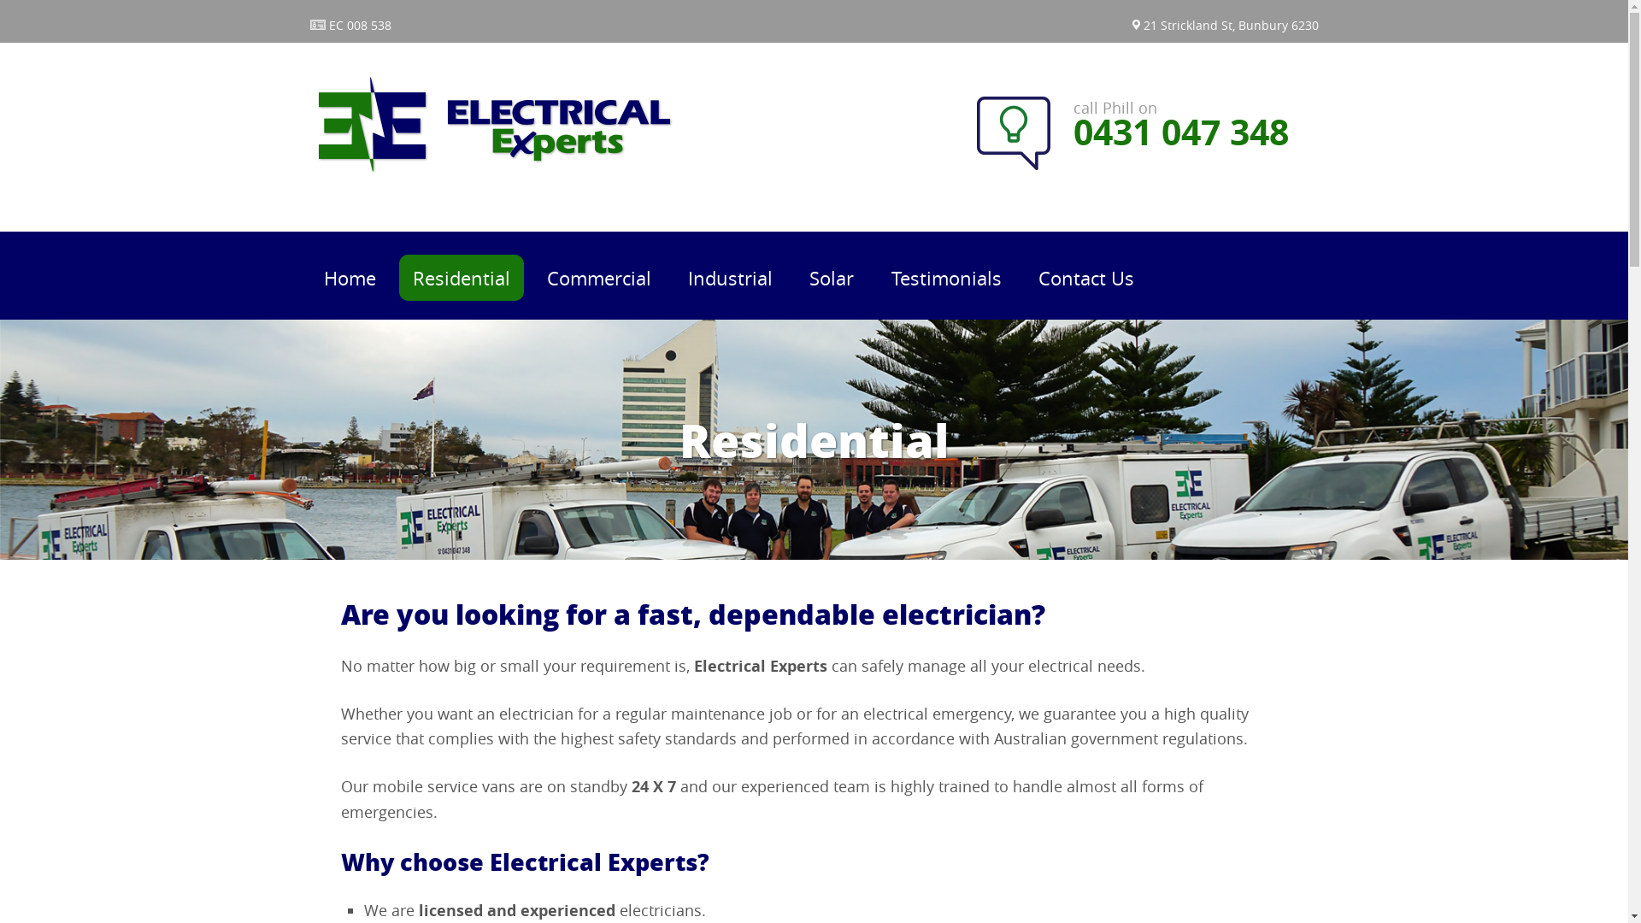  Describe the element at coordinates (1181, 131) in the screenshot. I see `0431 047 348` at that location.